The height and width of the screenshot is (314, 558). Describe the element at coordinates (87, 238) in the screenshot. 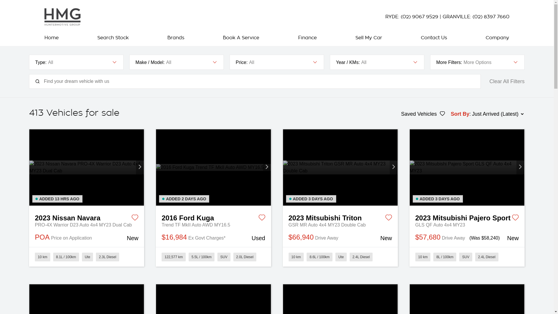

I see `POA
Price on Application
New` at that location.